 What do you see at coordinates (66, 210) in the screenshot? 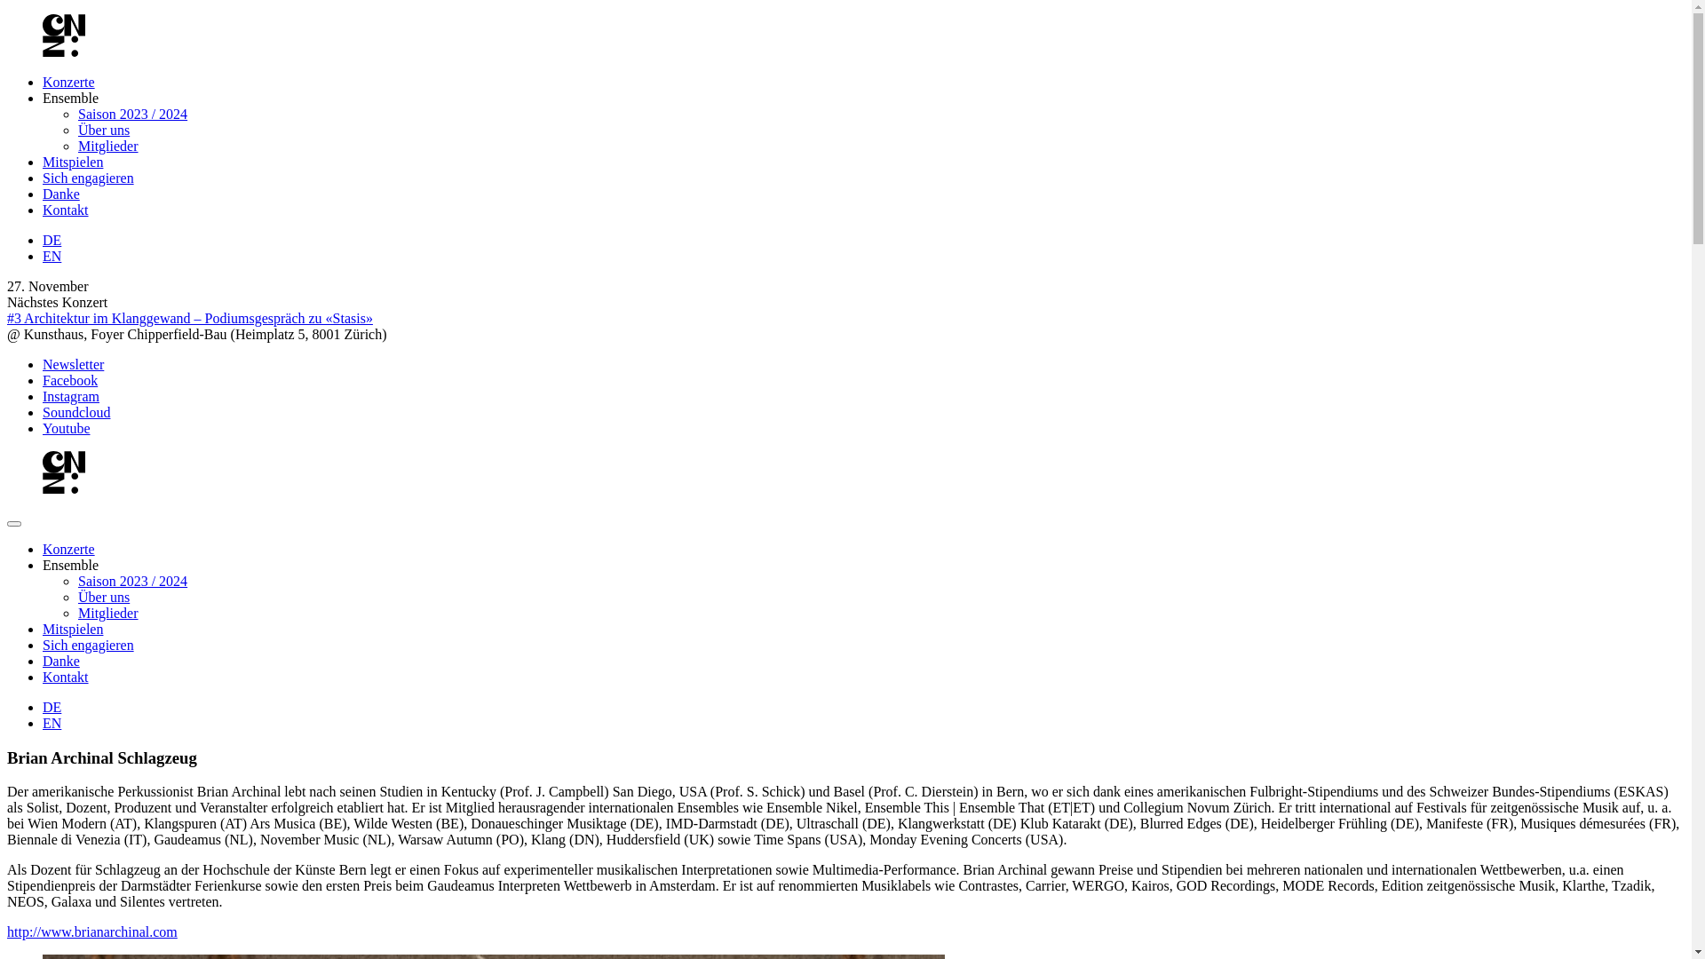
I see `Kontakt` at bounding box center [66, 210].